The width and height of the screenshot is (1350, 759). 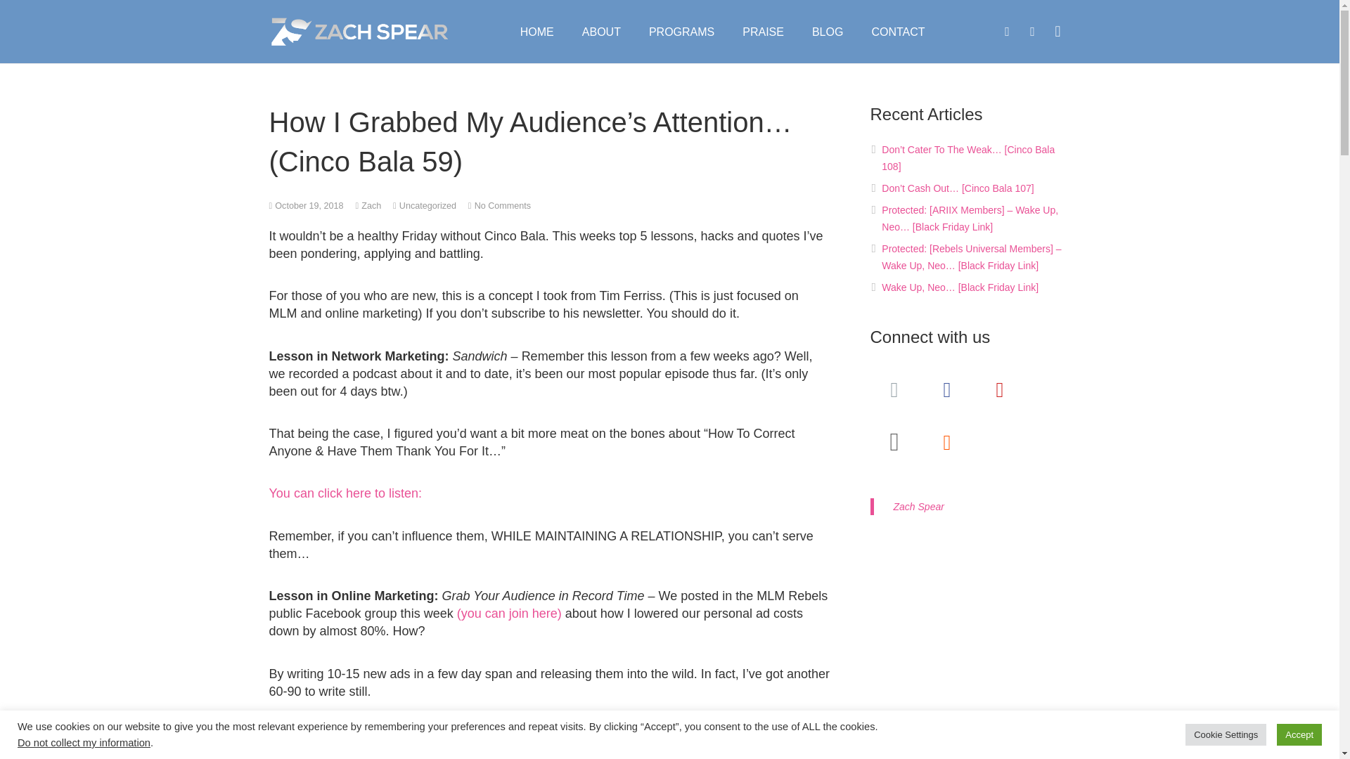 What do you see at coordinates (537, 31) in the screenshot?
I see `HOME` at bounding box center [537, 31].